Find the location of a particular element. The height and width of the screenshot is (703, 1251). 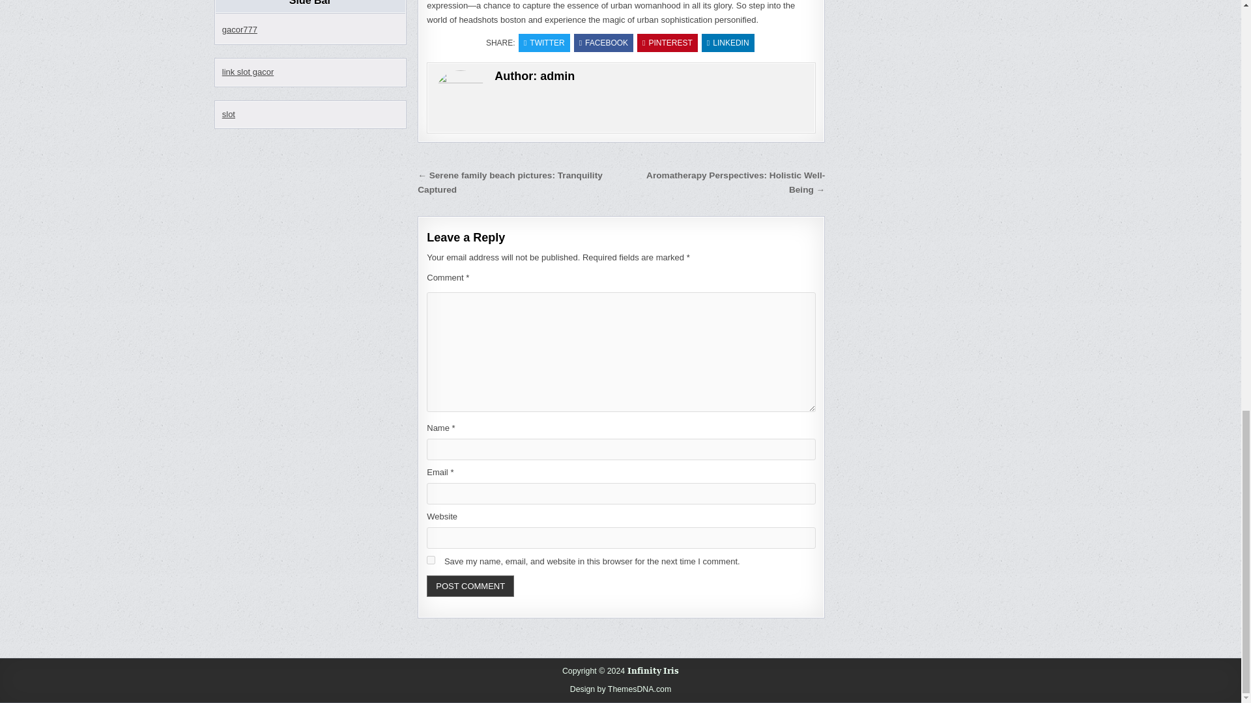

Tweet This! is located at coordinates (545, 42).